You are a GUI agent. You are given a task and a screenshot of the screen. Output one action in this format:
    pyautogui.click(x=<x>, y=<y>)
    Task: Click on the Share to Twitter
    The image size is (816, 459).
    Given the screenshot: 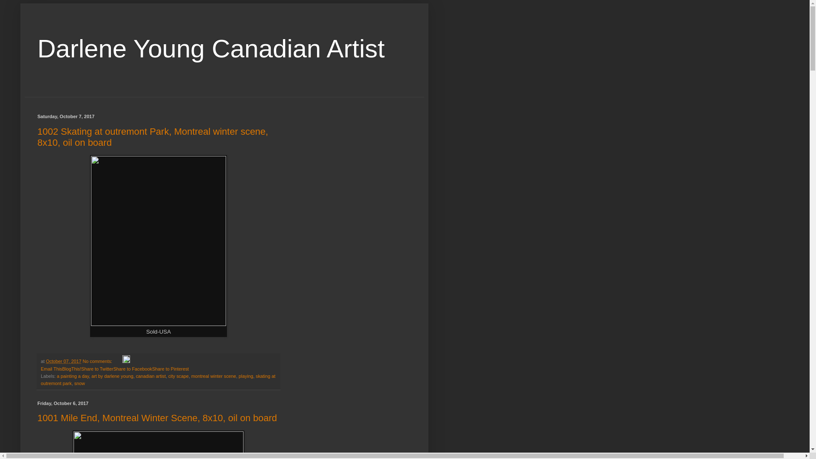 What is the action you would take?
    pyautogui.click(x=97, y=368)
    